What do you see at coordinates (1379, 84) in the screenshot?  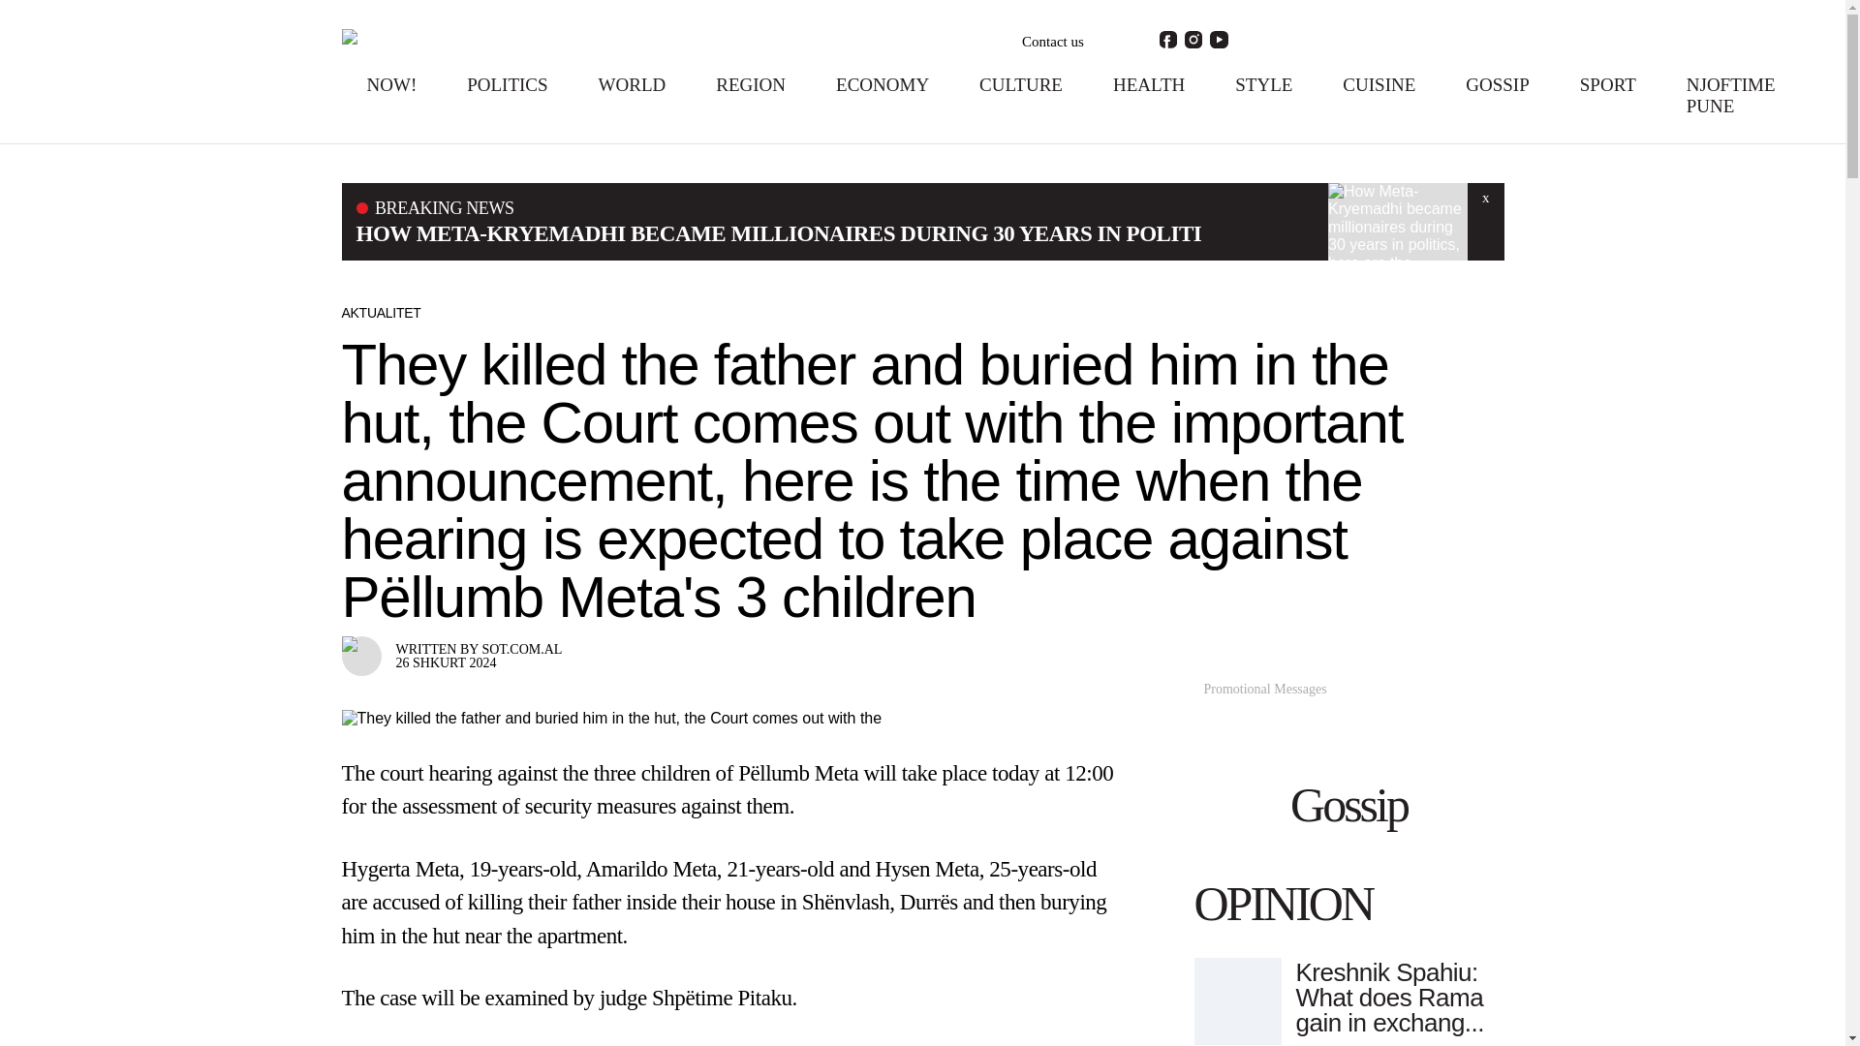 I see `CUISINE` at bounding box center [1379, 84].